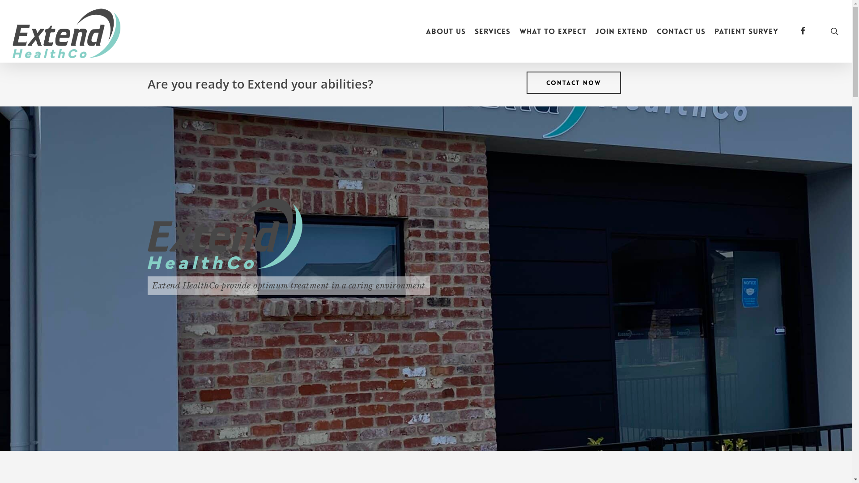  I want to click on Contact Now, so click(574, 83).